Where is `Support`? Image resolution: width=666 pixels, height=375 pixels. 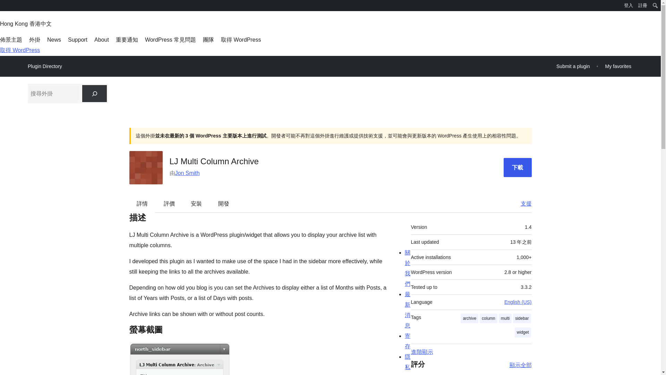
Support is located at coordinates (77, 40).